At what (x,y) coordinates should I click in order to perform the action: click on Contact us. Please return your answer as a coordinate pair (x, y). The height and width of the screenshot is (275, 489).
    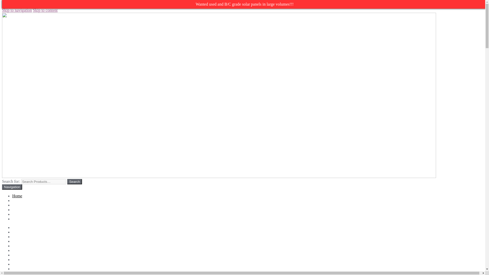
    Looking at the image, I should click on (21, 246).